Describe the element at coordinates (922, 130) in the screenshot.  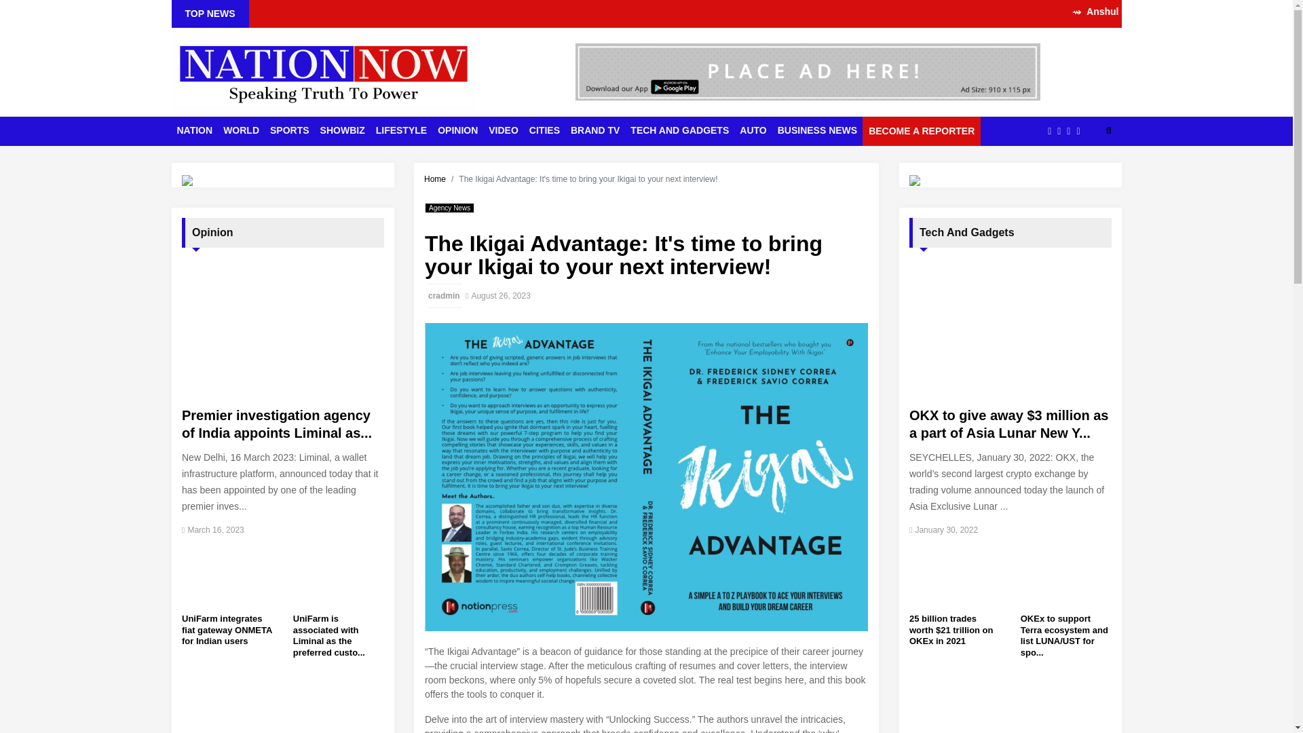
I see `BECOME A REPORTER` at that location.